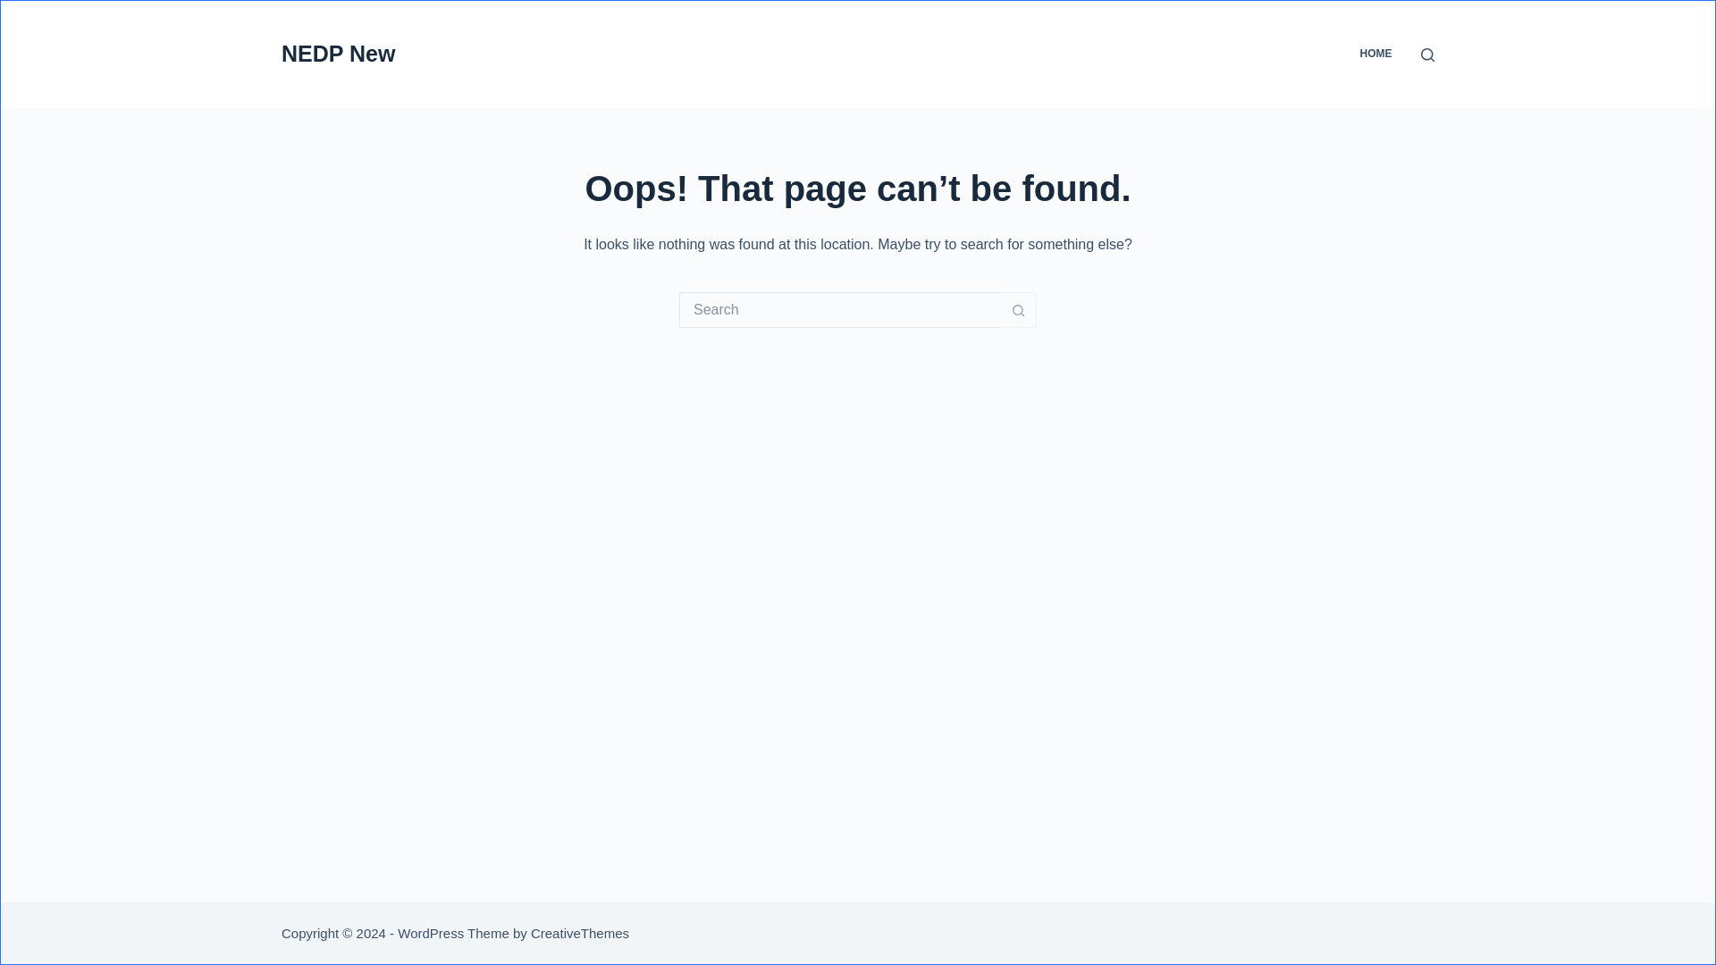 This screenshot has width=1716, height=965. What do you see at coordinates (18, 9) in the screenshot?
I see `Skip to content` at bounding box center [18, 9].